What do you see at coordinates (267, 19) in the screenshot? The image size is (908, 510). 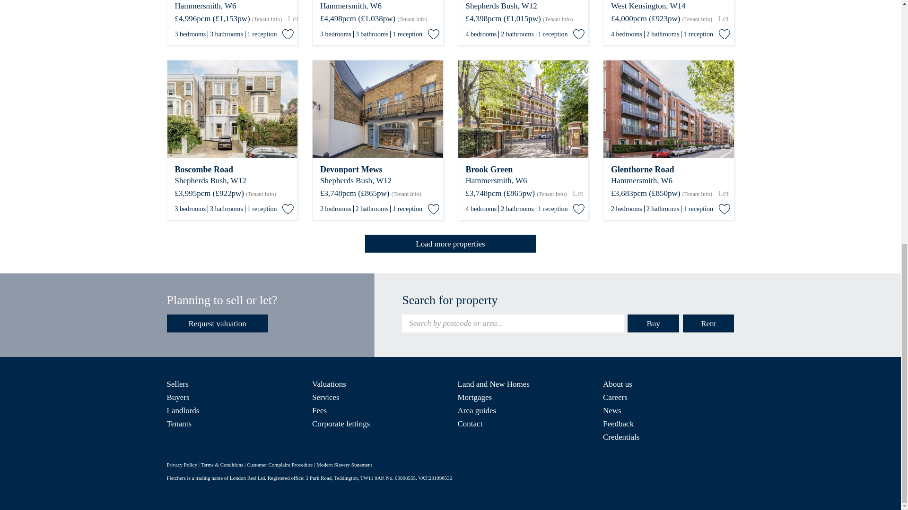 I see `Tenant Info` at bounding box center [267, 19].